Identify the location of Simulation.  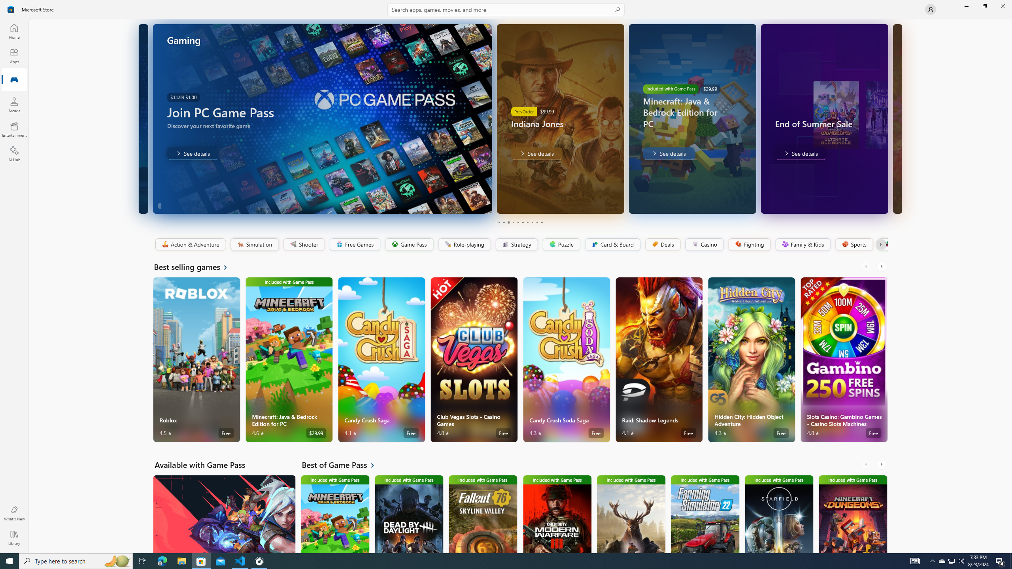
(255, 245).